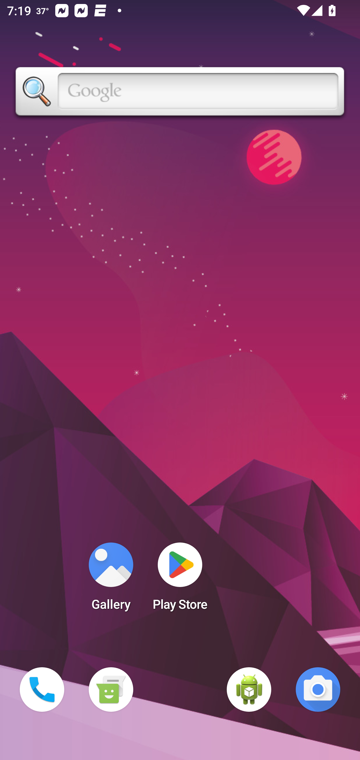  Describe the element at coordinates (42, 689) in the screenshot. I see `Phone` at that location.